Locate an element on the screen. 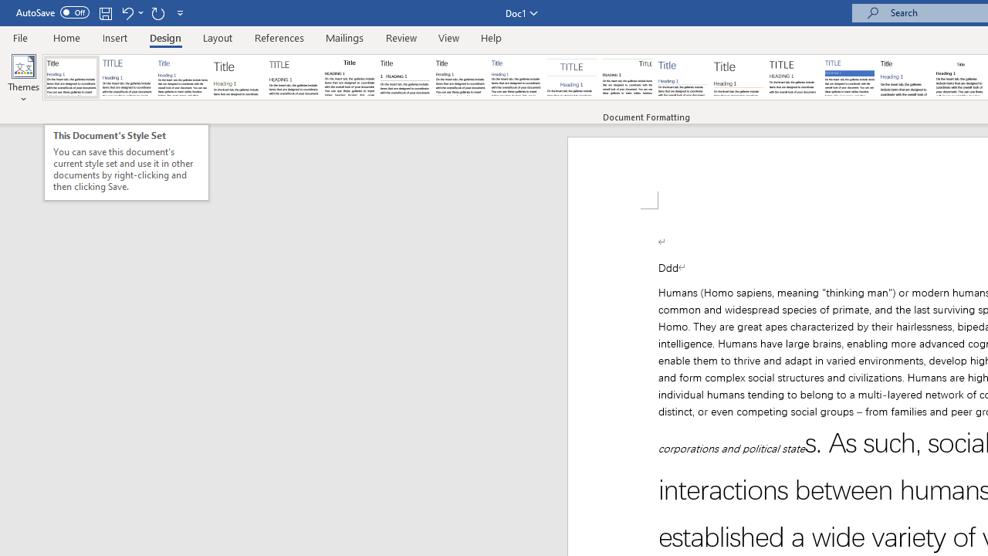 Image resolution: width=988 pixels, height=556 pixels. Black & White (Classic) is located at coordinates (349, 77).